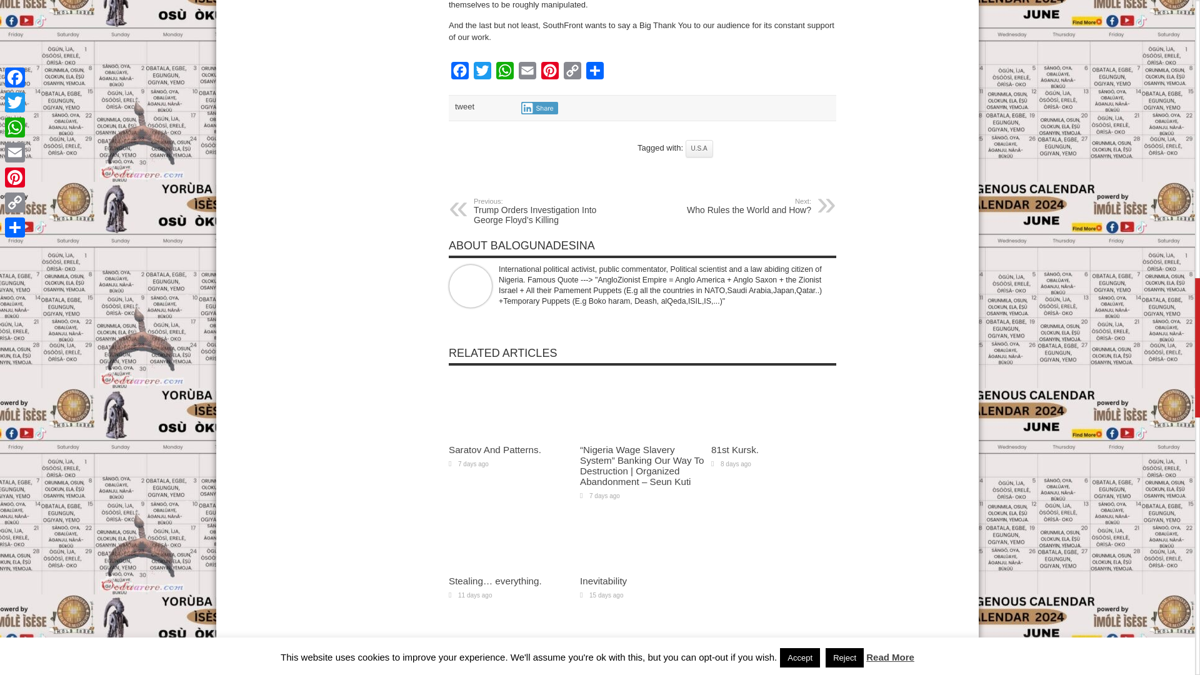 The image size is (1200, 675). I want to click on Pinterest, so click(550, 74).